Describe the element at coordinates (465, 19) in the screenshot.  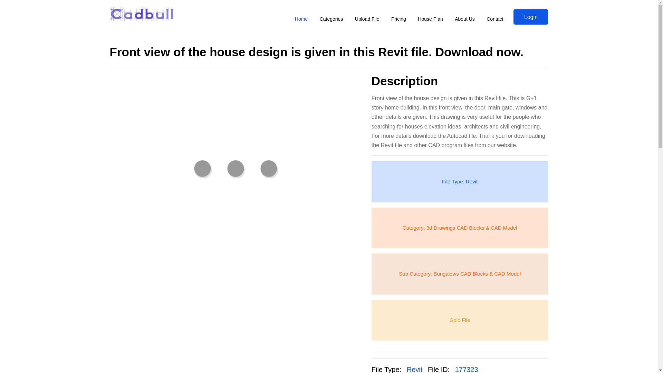
I see `About Us` at that location.